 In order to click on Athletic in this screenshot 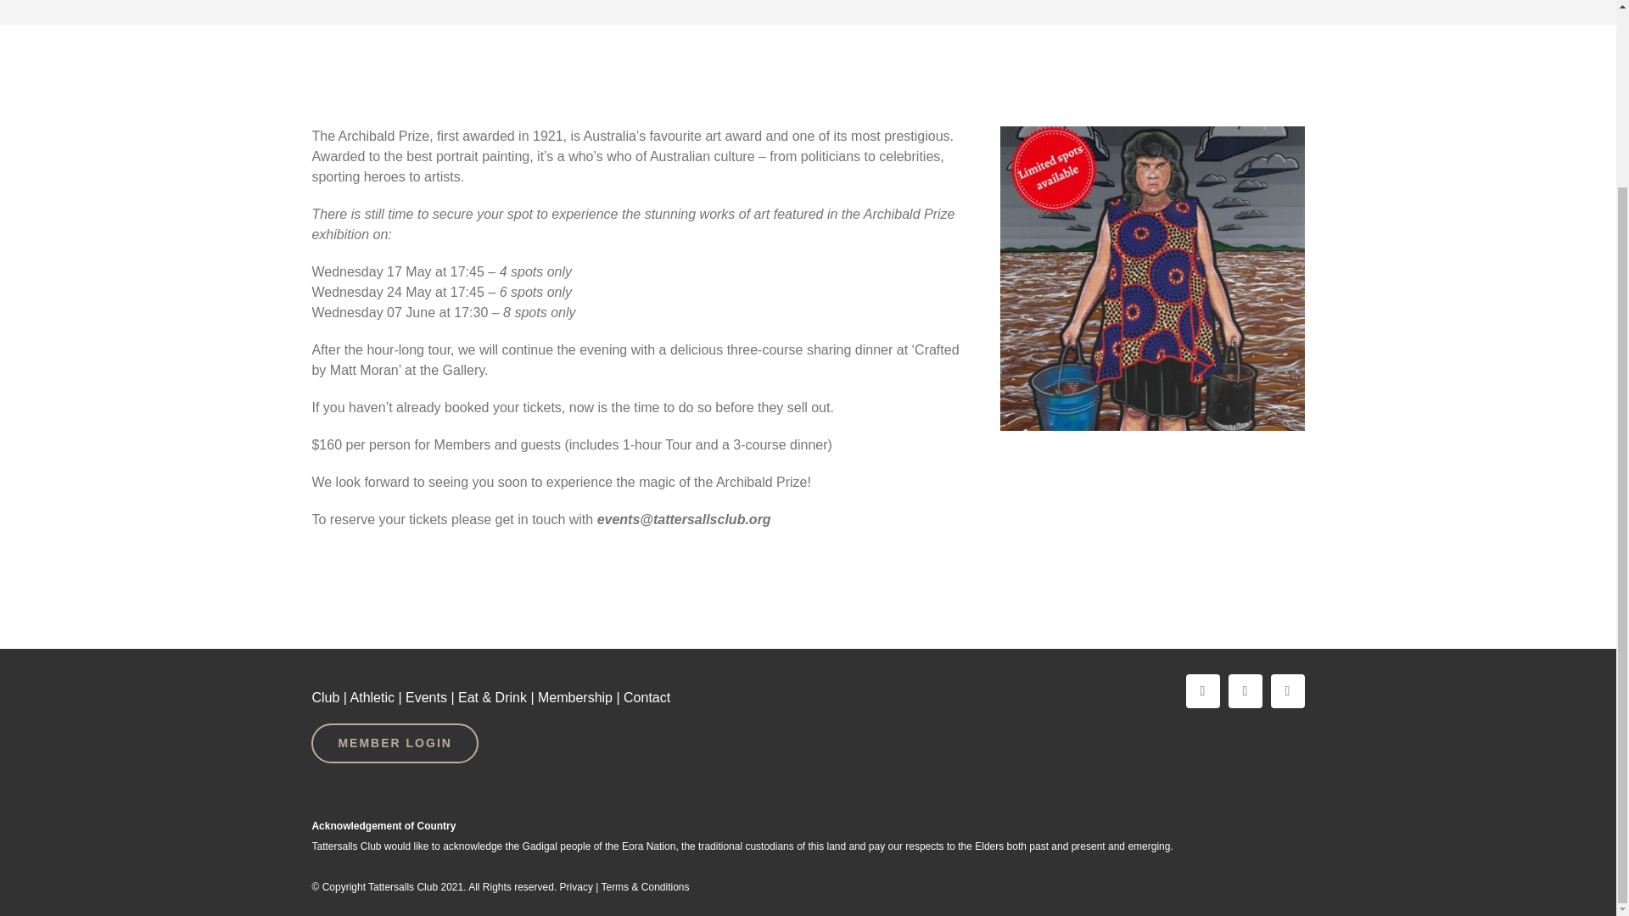, I will do `click(372, 697)`.